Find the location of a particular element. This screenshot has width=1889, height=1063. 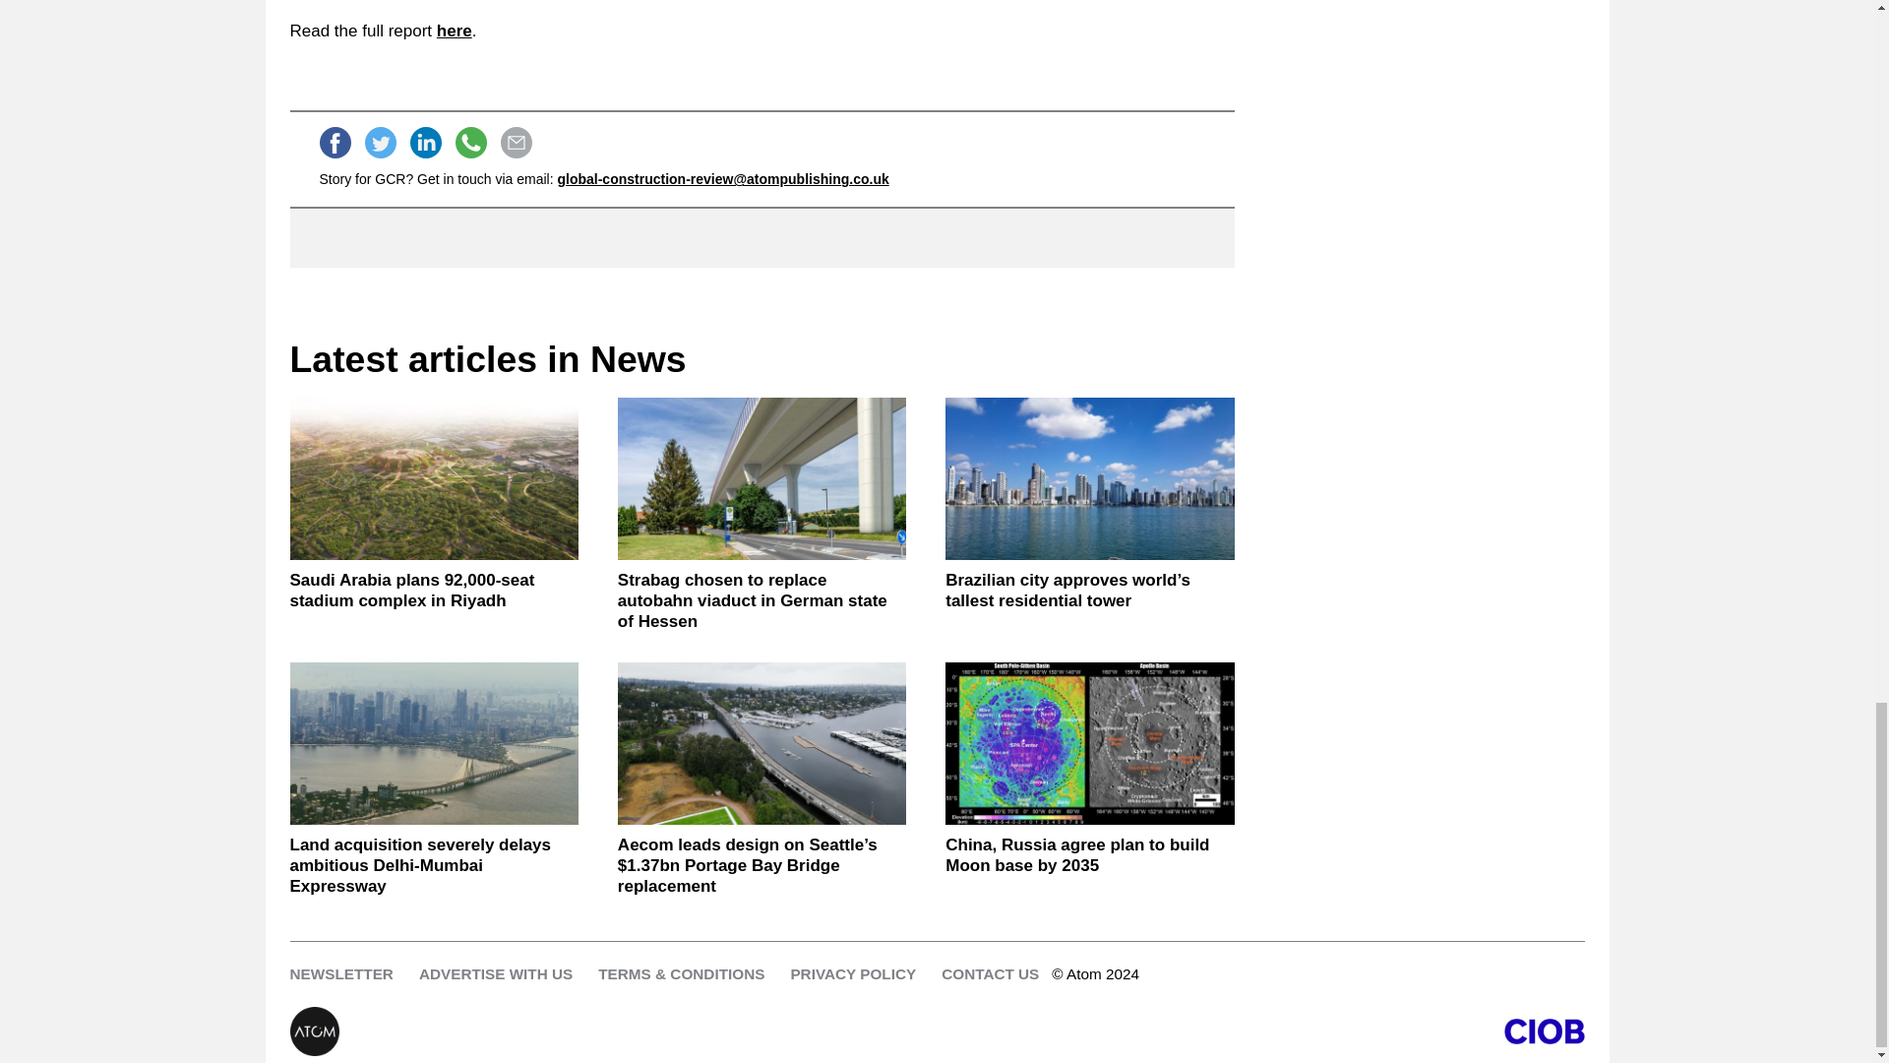

Share on WhatsApp is located at coordinates (470, 142).